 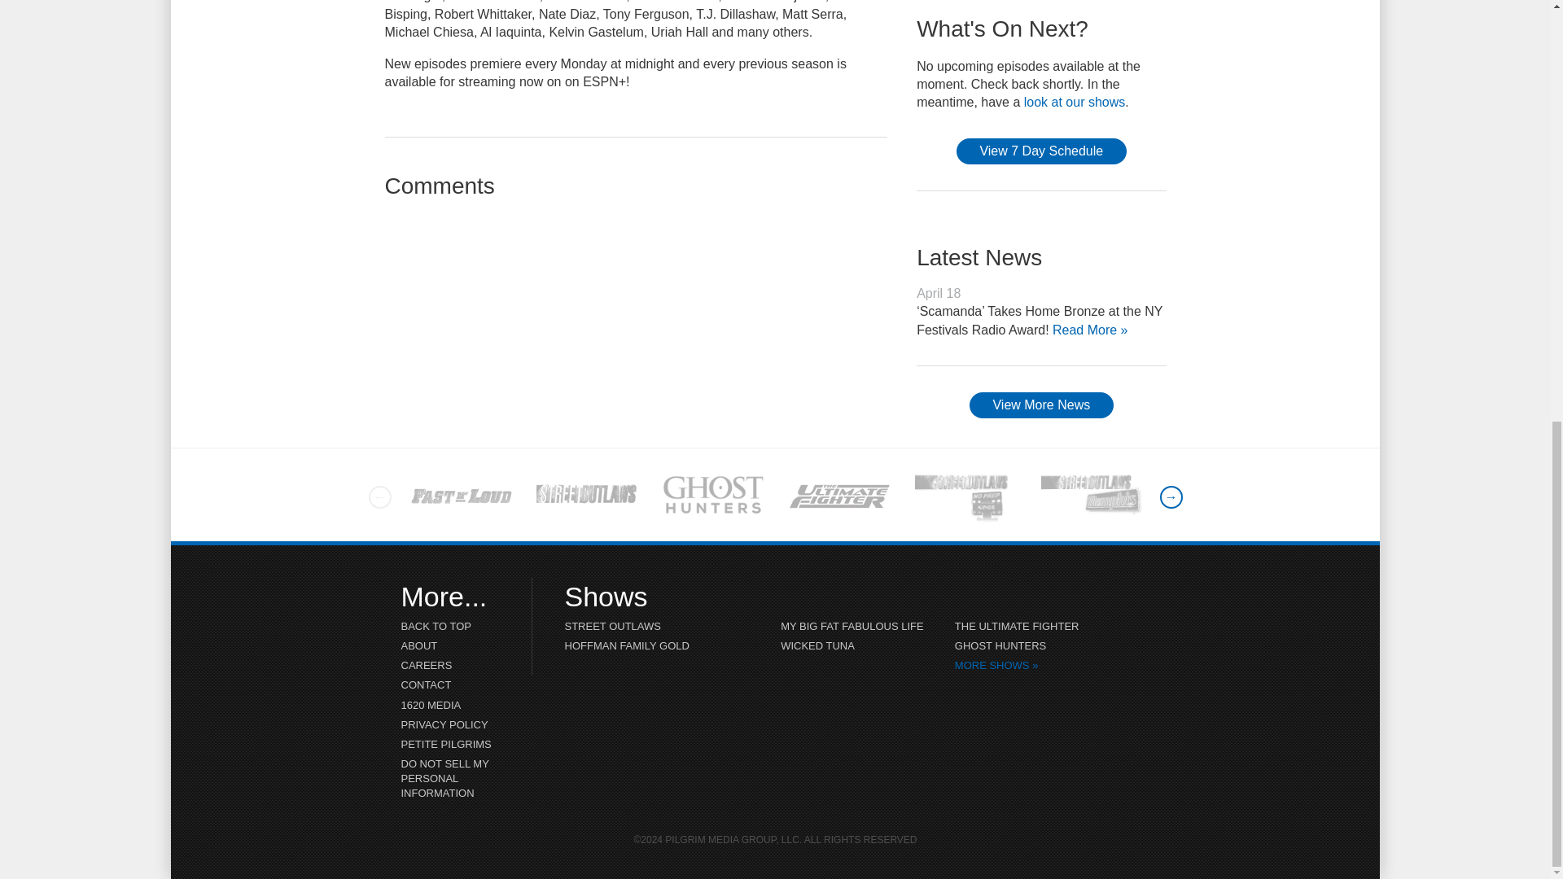 I want to click on View 7 Day Schedule, so click(x=1042, y=151).